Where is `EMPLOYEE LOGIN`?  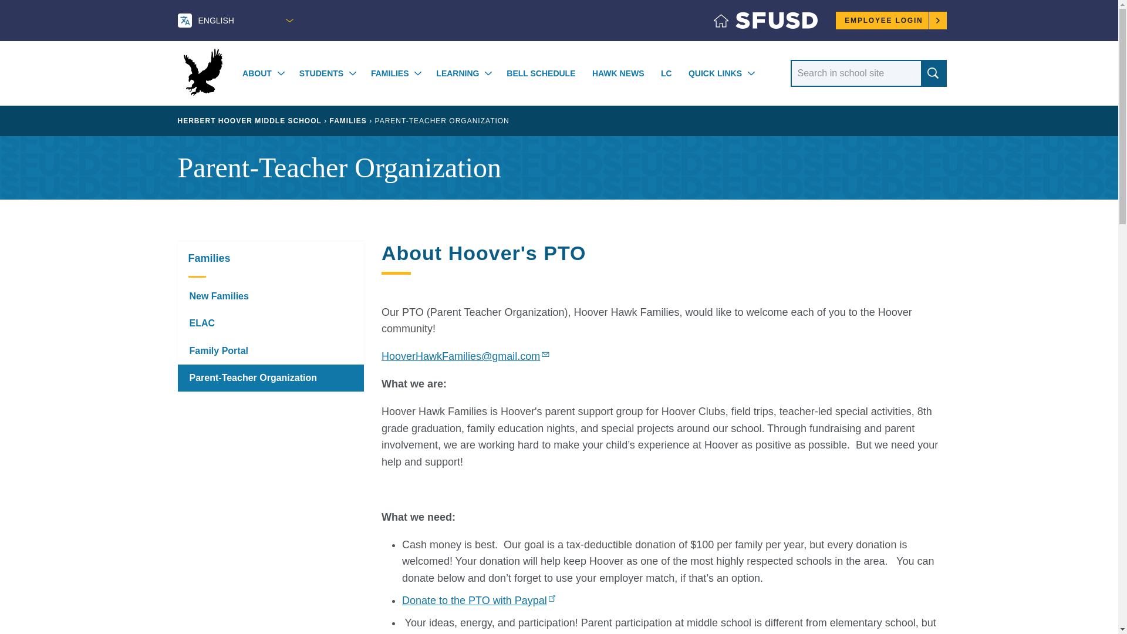 EMPLOYEE LOGIN is located at coordinates (891, 20).